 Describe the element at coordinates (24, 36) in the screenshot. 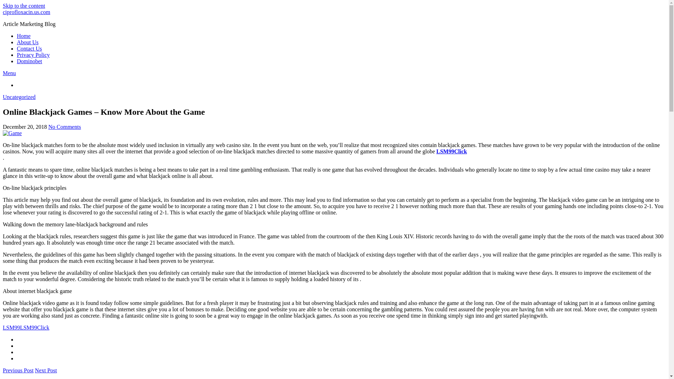

I see `Home` at that location.